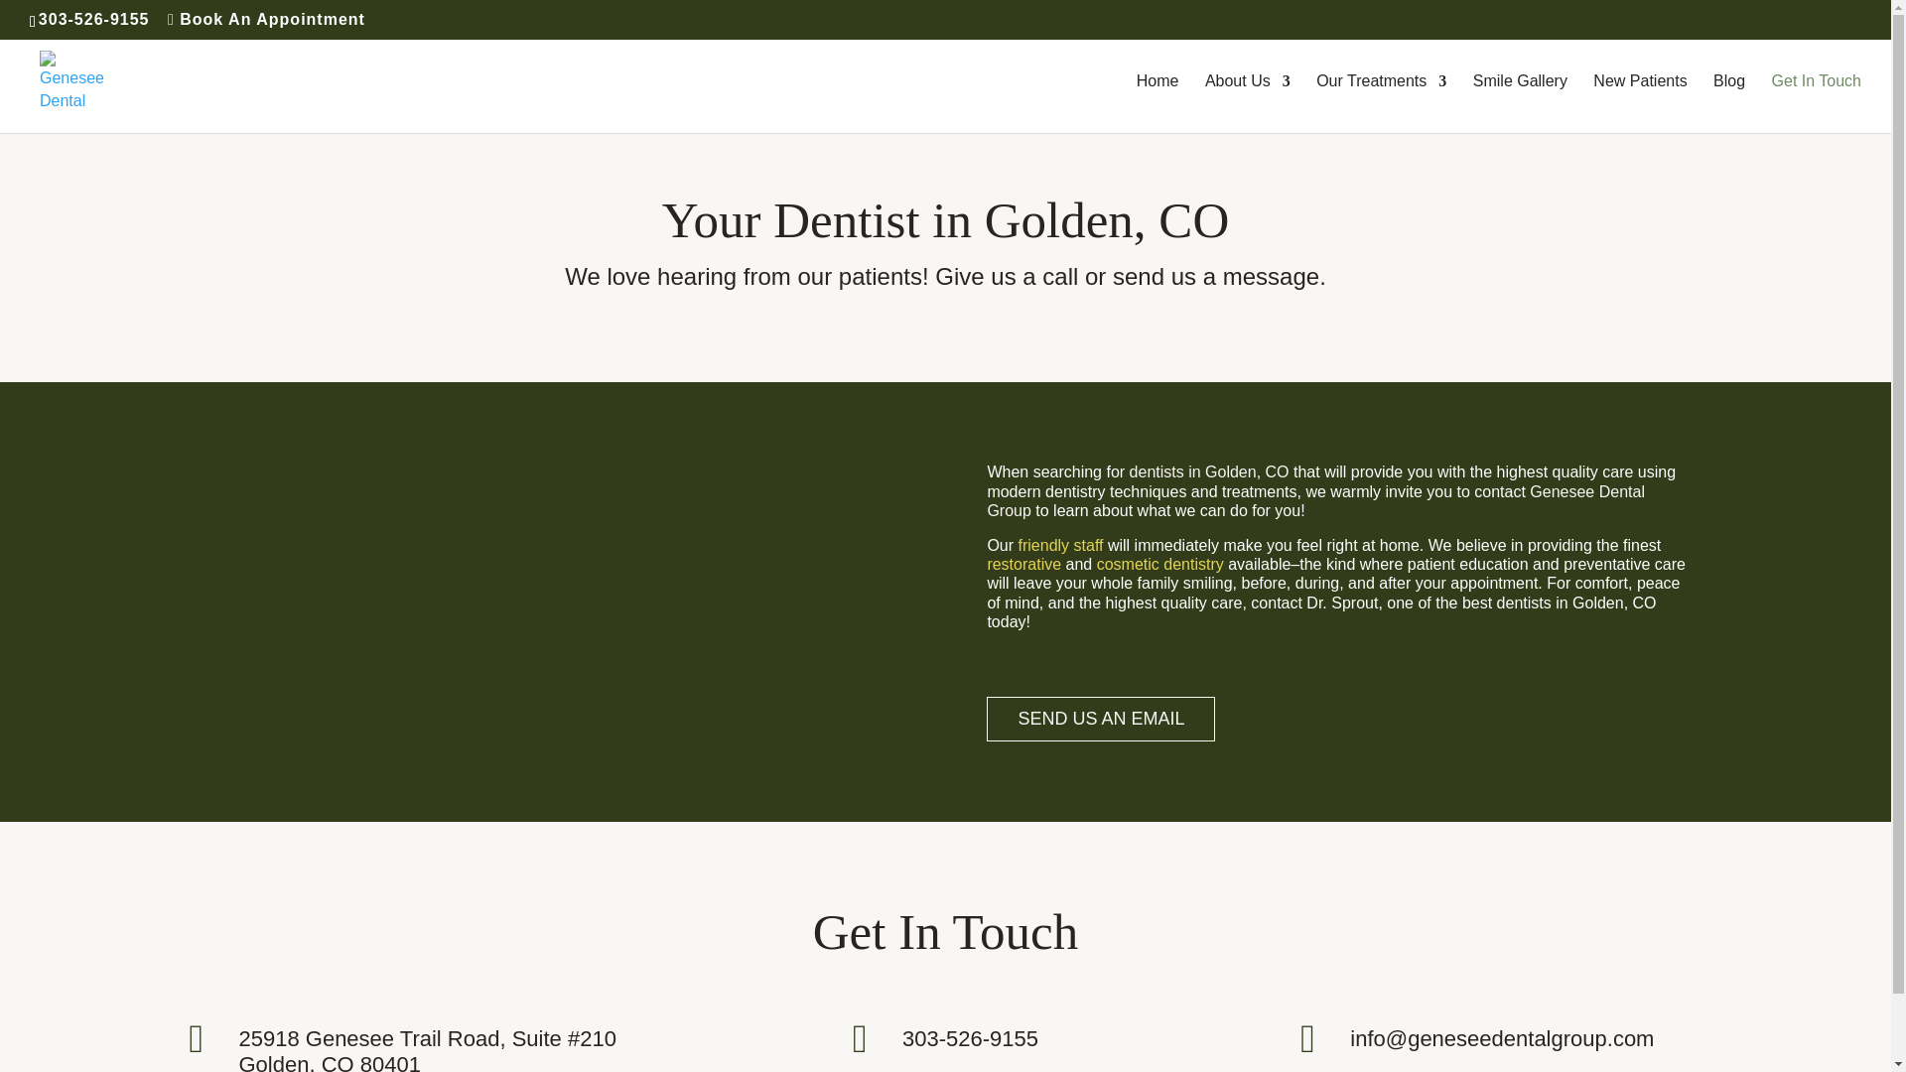 This screenshot has height=1072, width=1906. What do you see at coordinates (93, 19) in the screenshot?
I see `303-526-9155` at bounding box center [93, 19].